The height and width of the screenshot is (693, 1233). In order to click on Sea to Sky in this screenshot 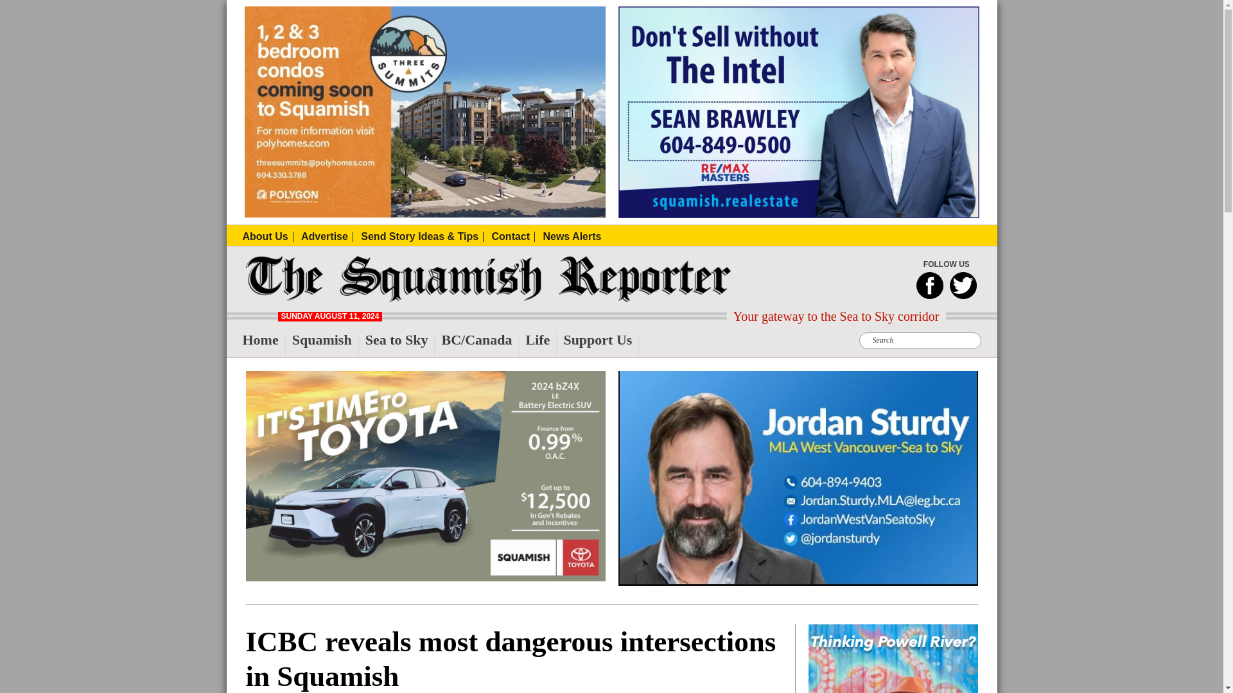, I will do `click(399, 345)`.